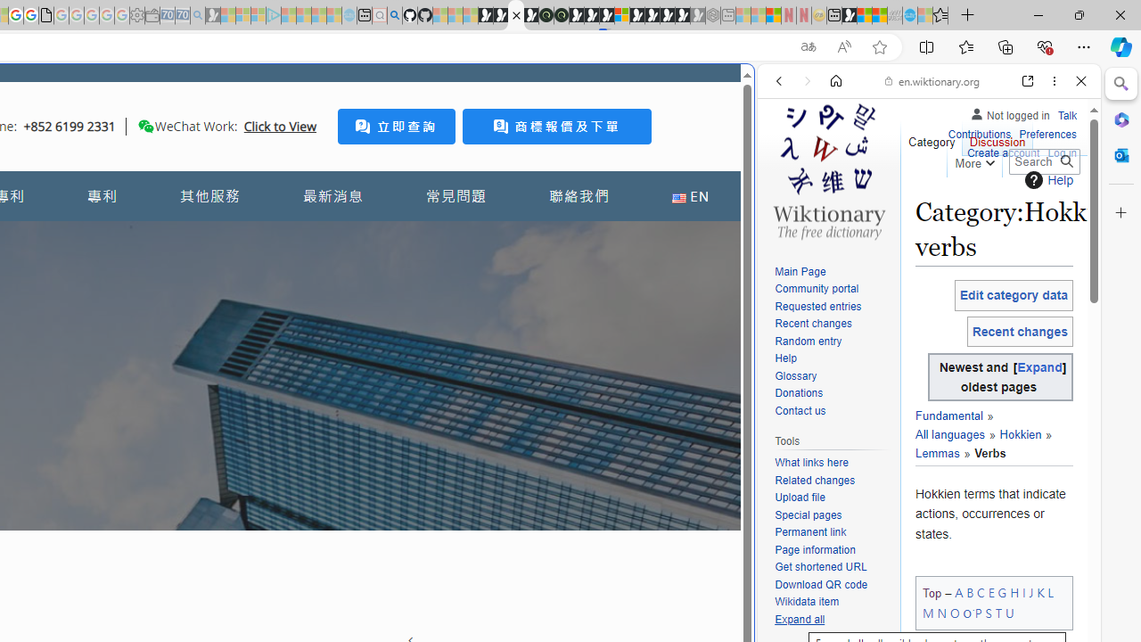 Image resolution: width=1141 pixels, height=642 pixels. Describe the element at coordinates (922, 597) in the screenshot. I see `Wiktionary` at that location.